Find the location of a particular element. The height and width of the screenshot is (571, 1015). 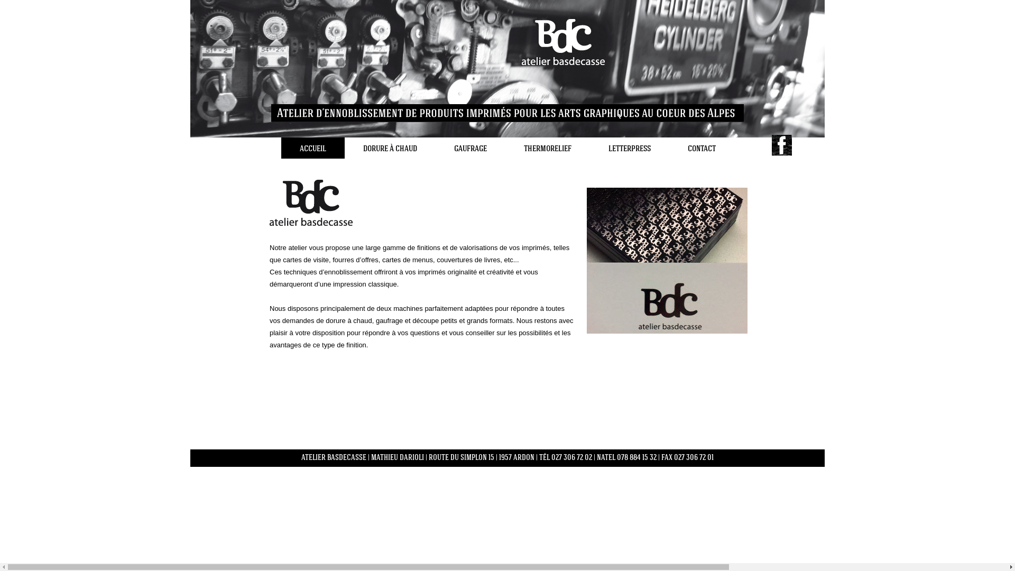

THERMORELIEF is located at coordinates (548, 148).